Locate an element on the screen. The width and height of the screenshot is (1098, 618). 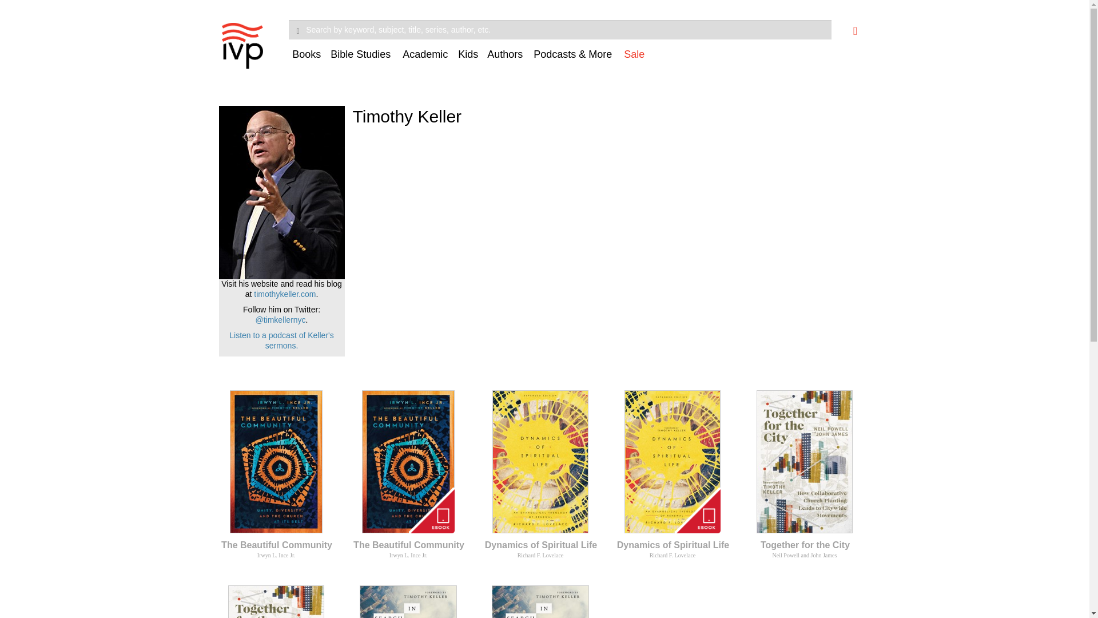
Books is located at coordinates (308, 58).